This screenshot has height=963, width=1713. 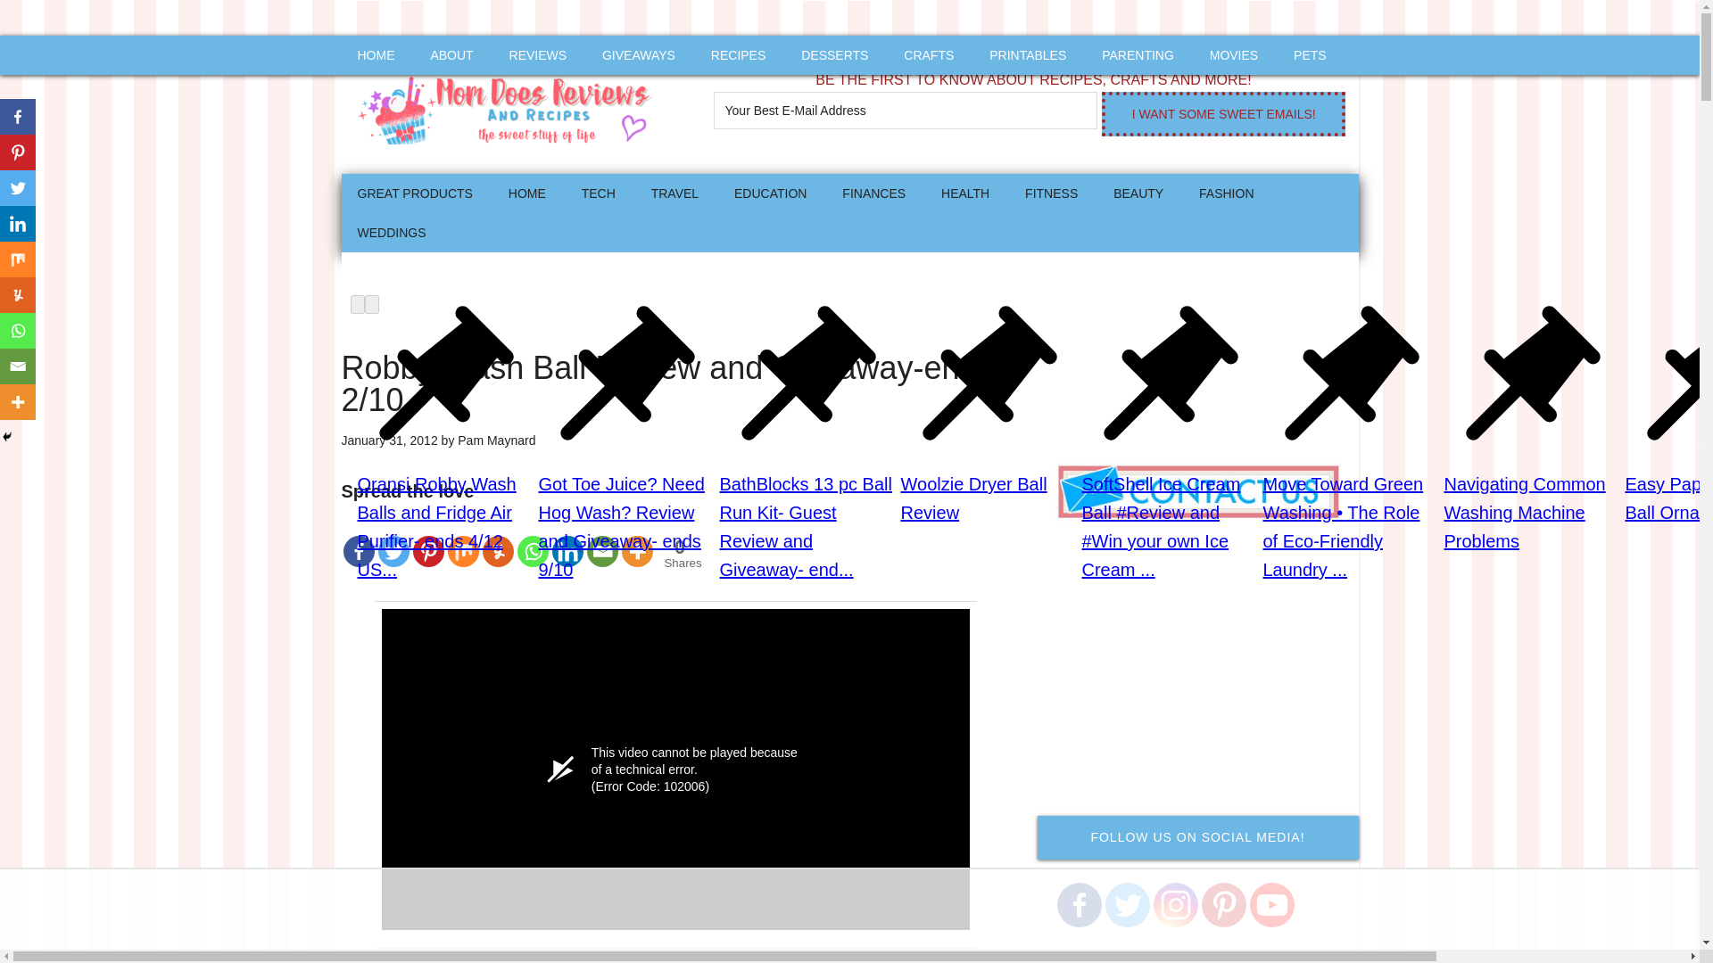 I want to click on RECIPES, so click(x=738, y=55).